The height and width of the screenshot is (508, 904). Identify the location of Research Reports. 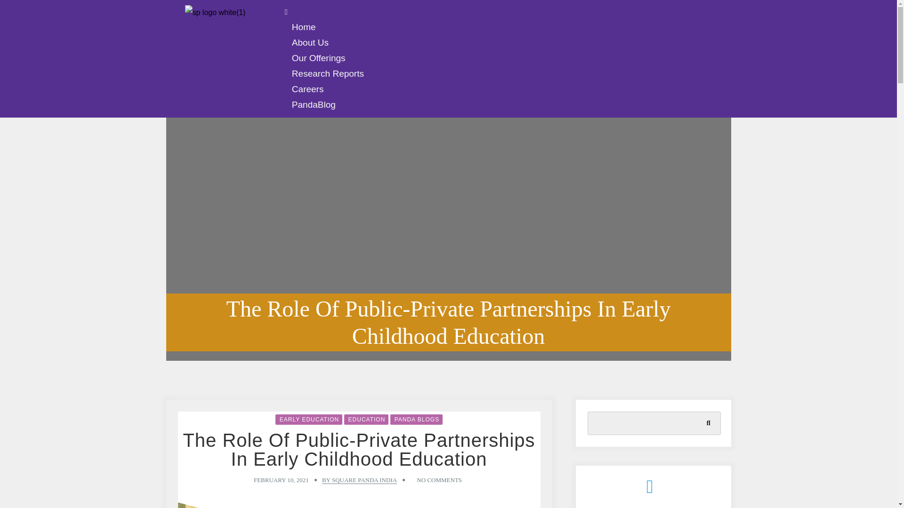
(328, 73).